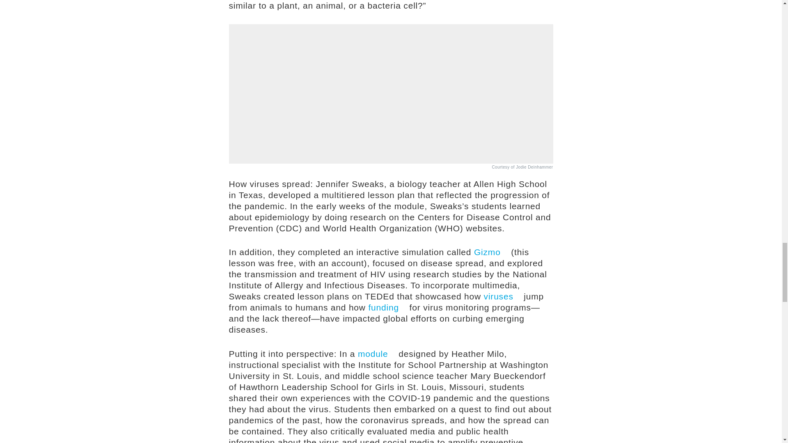 The height and width of the screenshot is (443, 788). Describe the element at coordinates (491, 252) in the screenshot. I see `Gizmo` at that location.